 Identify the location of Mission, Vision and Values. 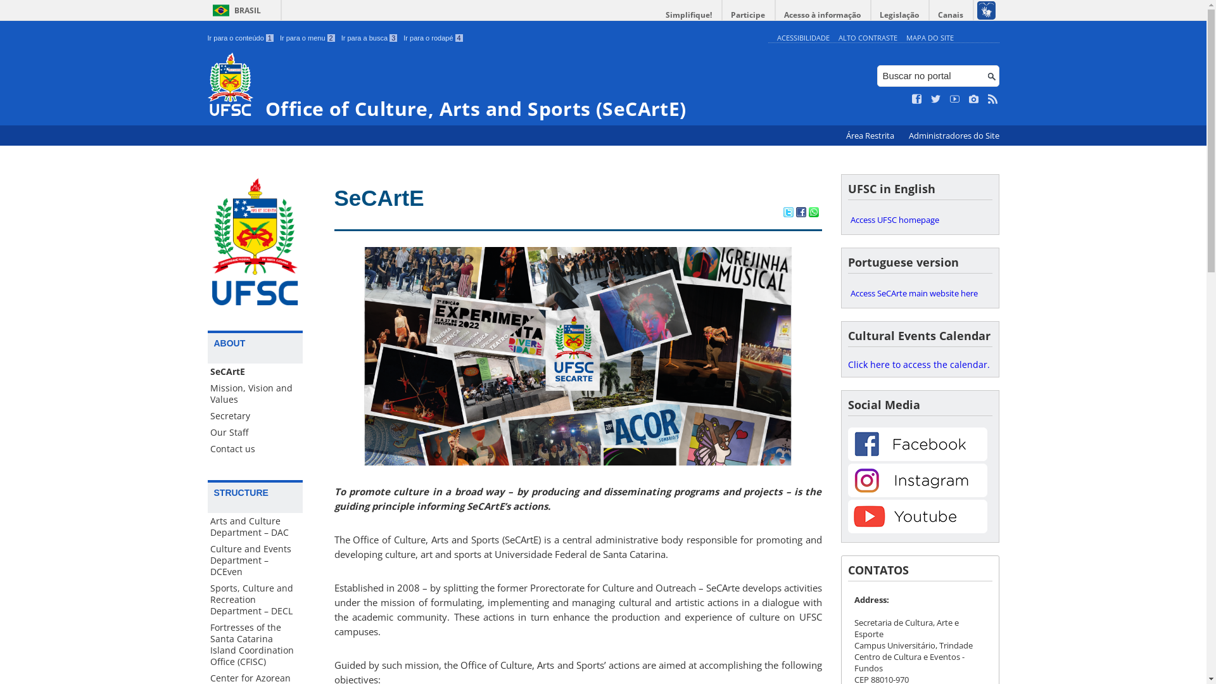
(255, 394).